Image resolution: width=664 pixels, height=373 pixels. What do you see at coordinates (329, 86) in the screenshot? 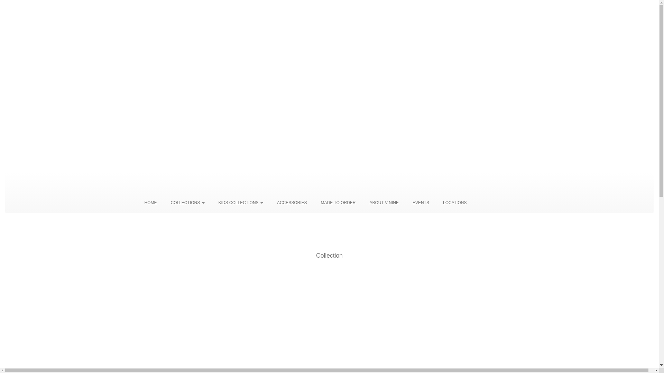
I see `YouTube video player` at bounding box center [329, 86].